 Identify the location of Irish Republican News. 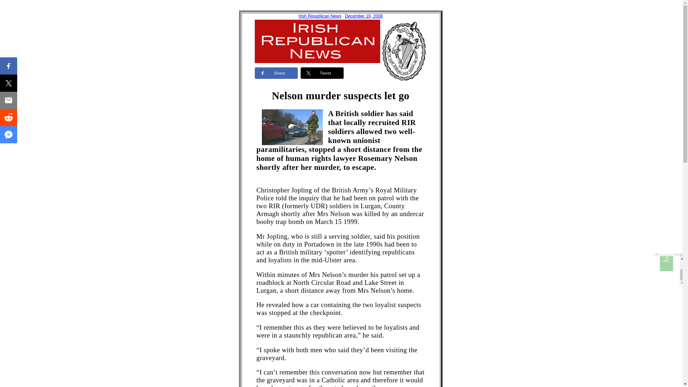
(320, 16).